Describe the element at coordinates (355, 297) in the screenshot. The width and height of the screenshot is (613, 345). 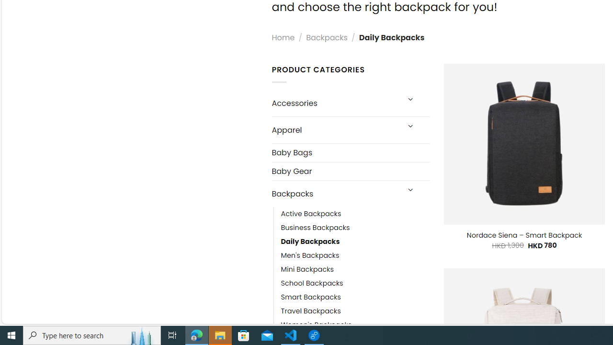
I see `Smart Backpacks` at that location.